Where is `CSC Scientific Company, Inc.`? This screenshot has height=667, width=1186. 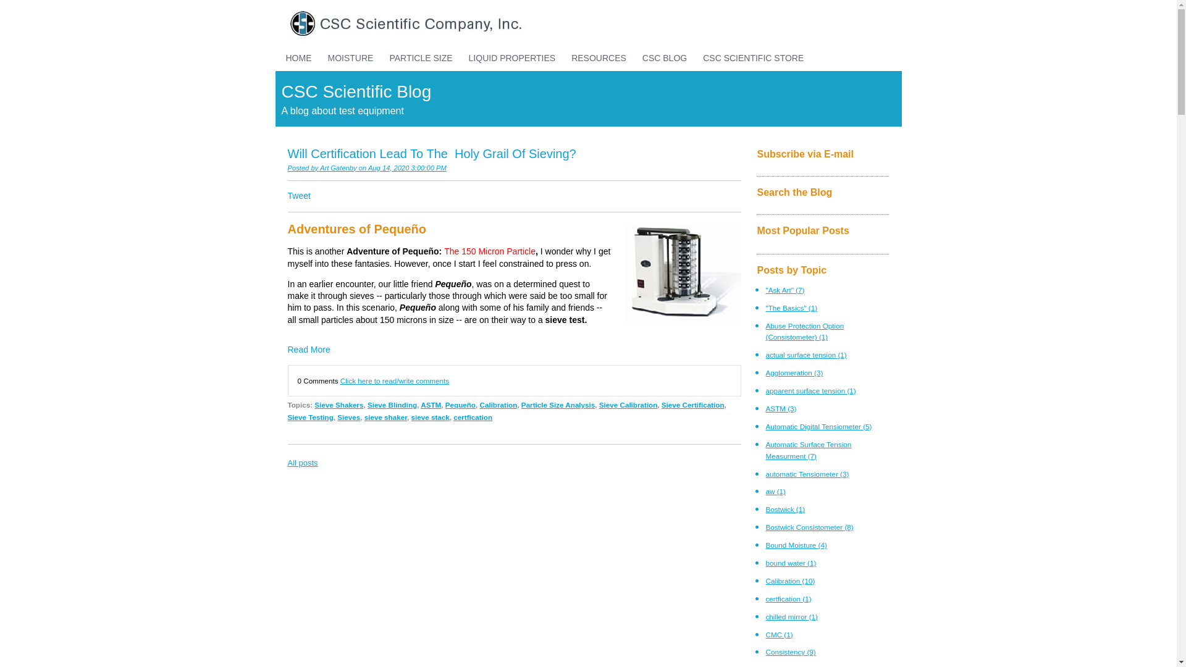 CSC Scientific Company, Inc. is located at coordinates (402, 23).